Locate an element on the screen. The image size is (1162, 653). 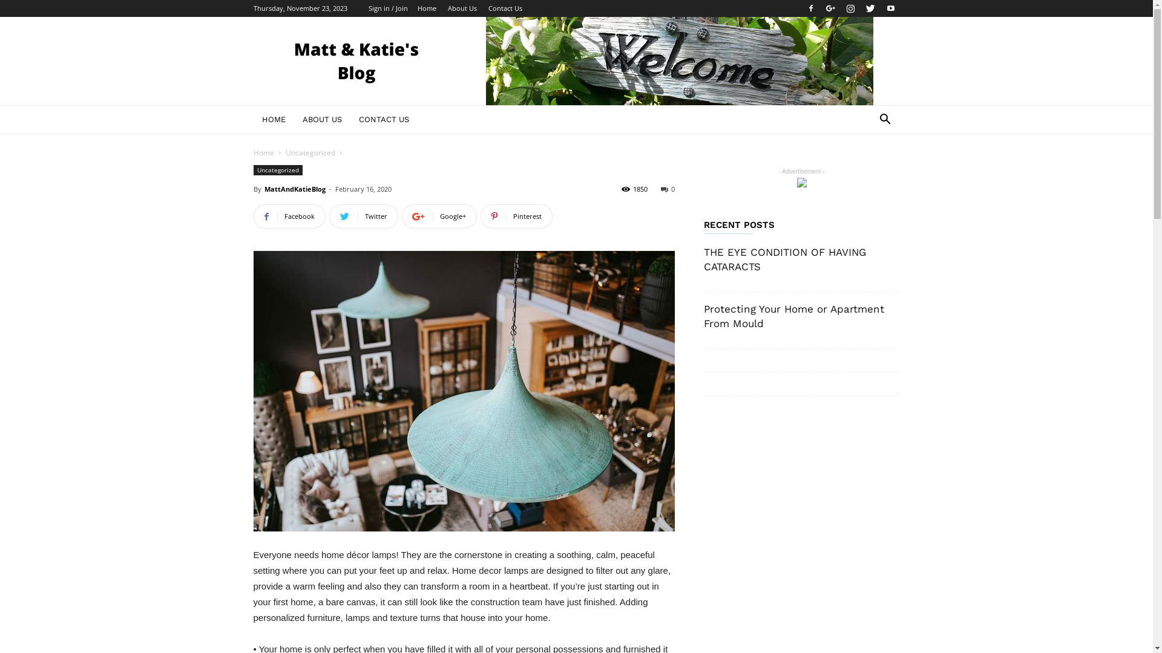
Instagram is located at coordinates (850, 8).